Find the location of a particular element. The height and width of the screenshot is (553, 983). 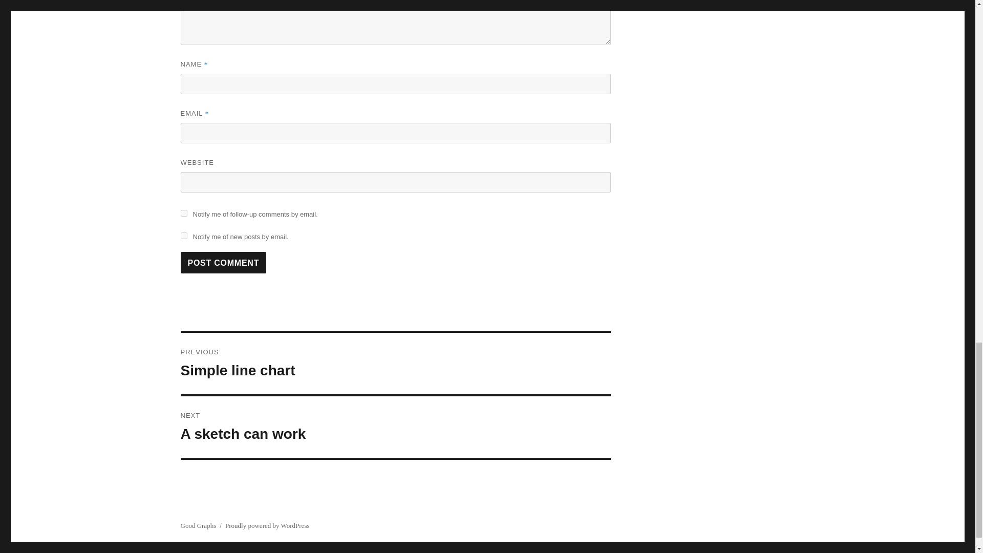

subscribe is located at coordinates (183, 213).